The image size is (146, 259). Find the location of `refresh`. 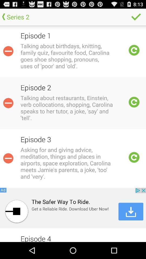

refresh is located at coordinates (134, 102).